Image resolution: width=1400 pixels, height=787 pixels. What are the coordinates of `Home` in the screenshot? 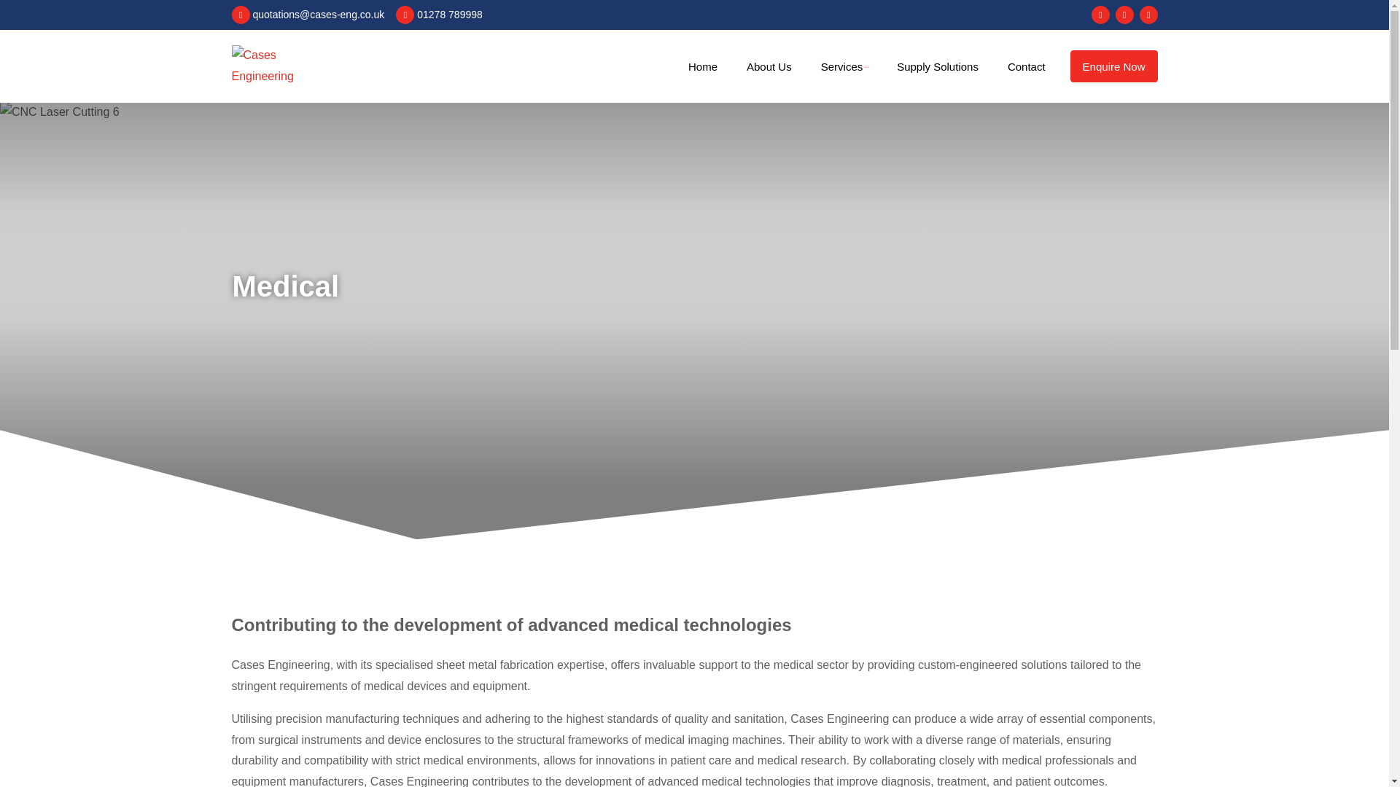 It's located at (703, 67).